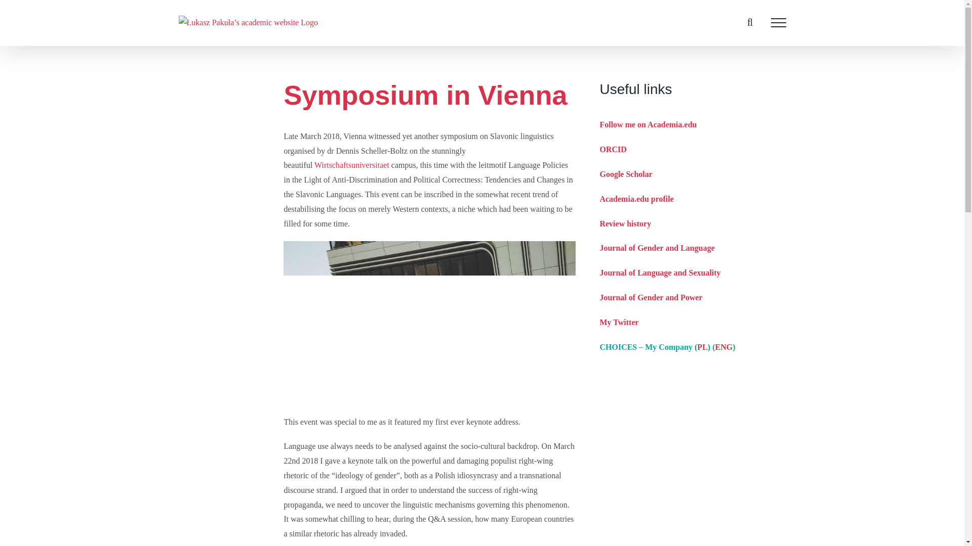 This screenshot has width=972, height=546. I want to click on Academia.edu profile, so click(636, 198).